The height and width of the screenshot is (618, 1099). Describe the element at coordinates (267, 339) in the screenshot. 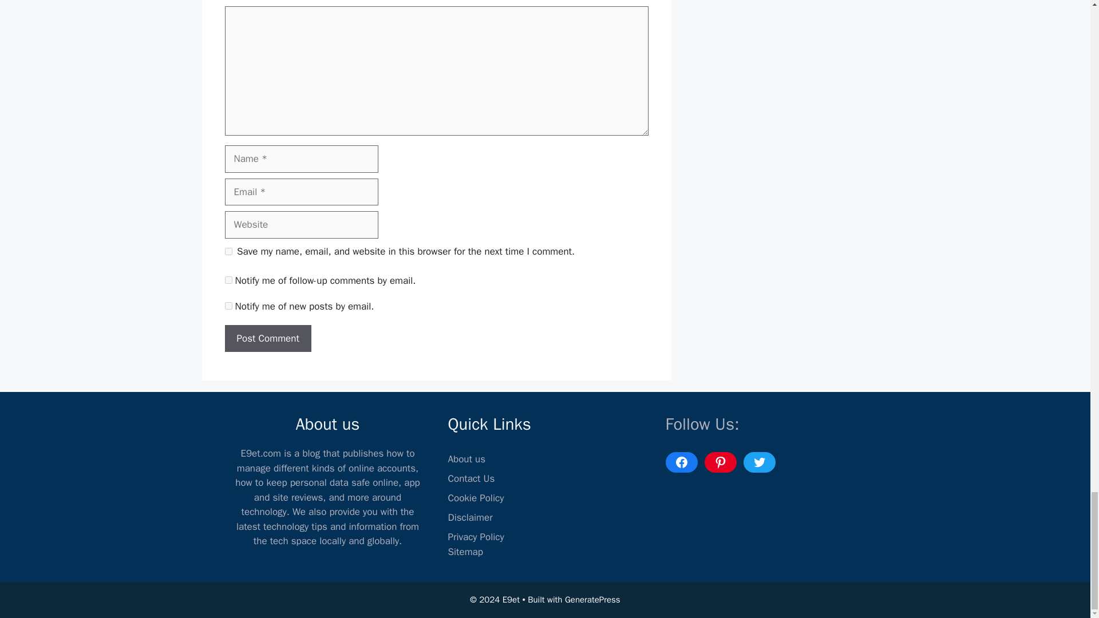

I see `Post Comment` at that location.